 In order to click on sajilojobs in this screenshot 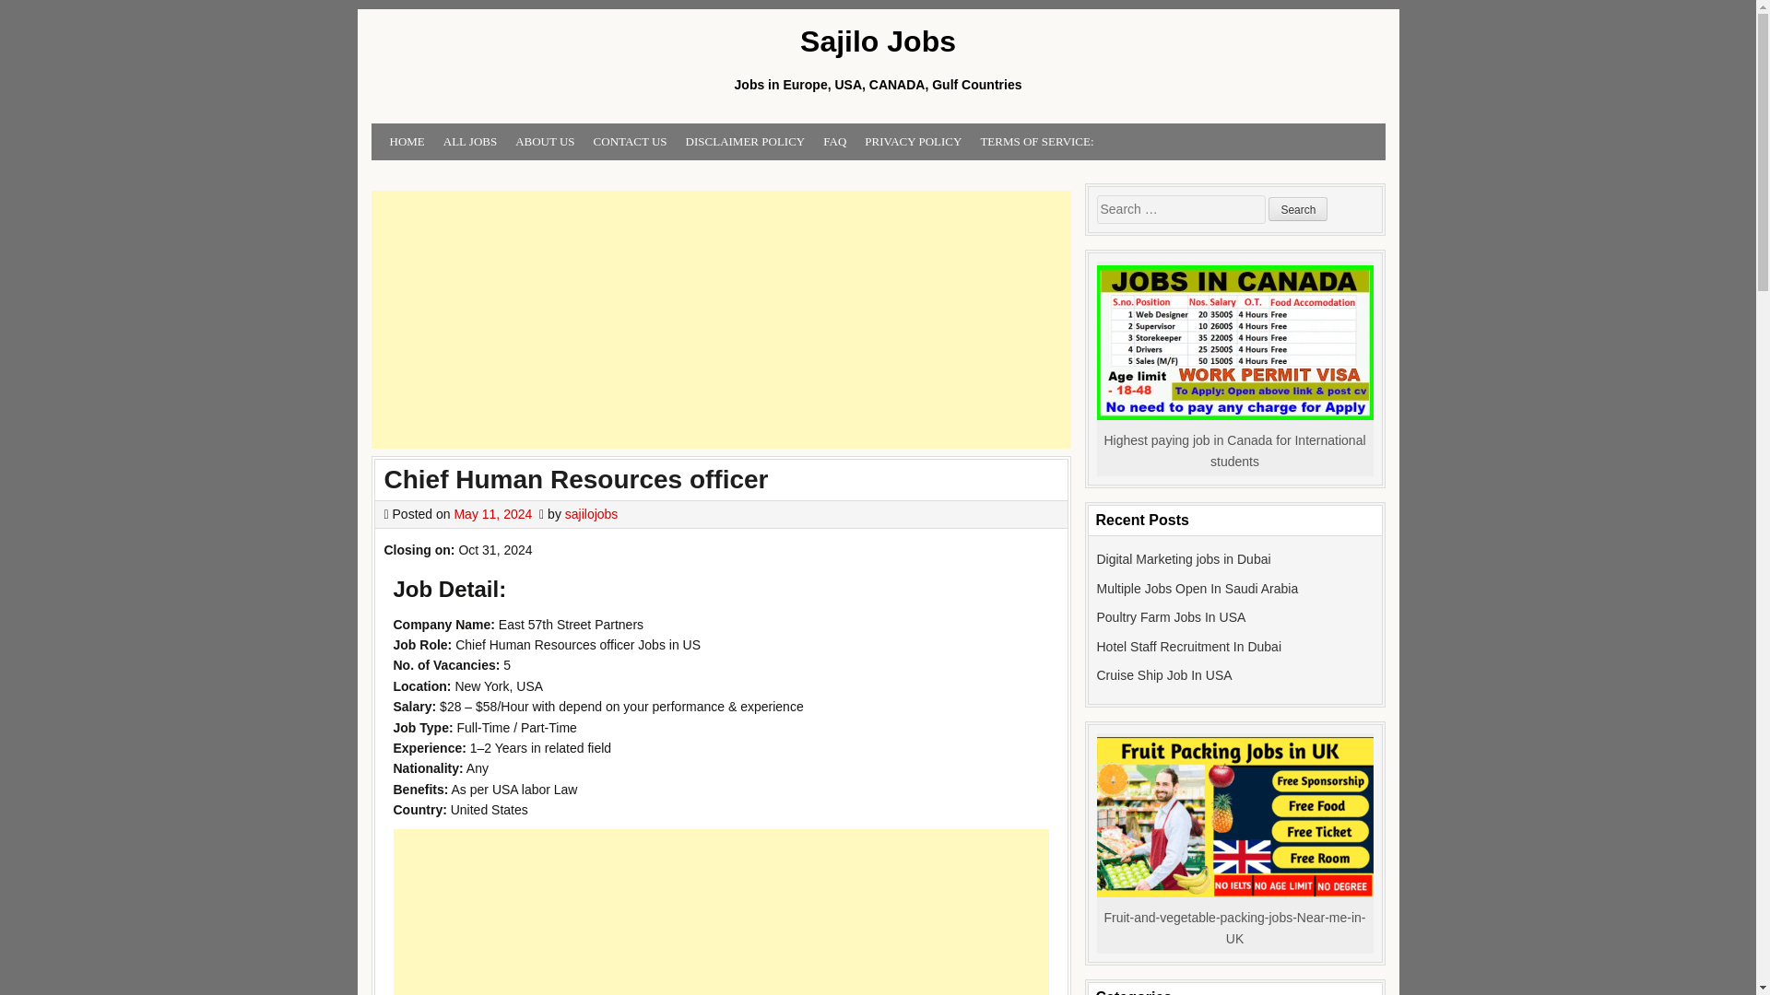, I will do `click(591, 513)`.